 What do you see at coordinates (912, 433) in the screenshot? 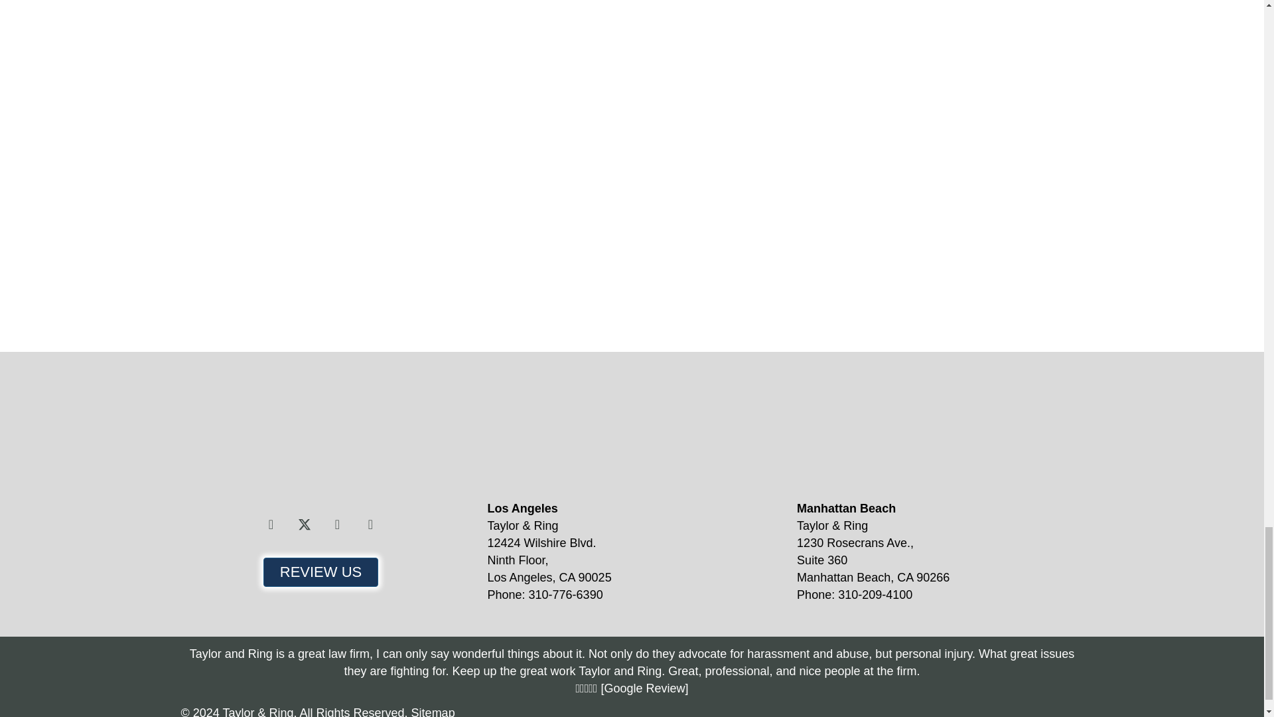
I see `Manhattan Beach` at bounding box center [912, 433].